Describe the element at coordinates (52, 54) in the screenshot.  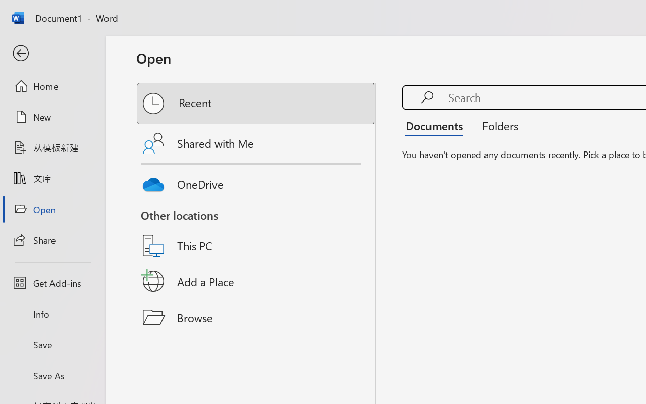
I see `Back` at that location.